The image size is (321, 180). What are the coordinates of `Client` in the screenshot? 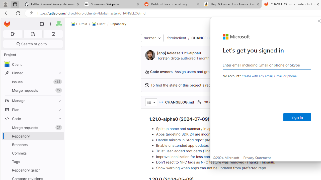 It's located at (99, 24).